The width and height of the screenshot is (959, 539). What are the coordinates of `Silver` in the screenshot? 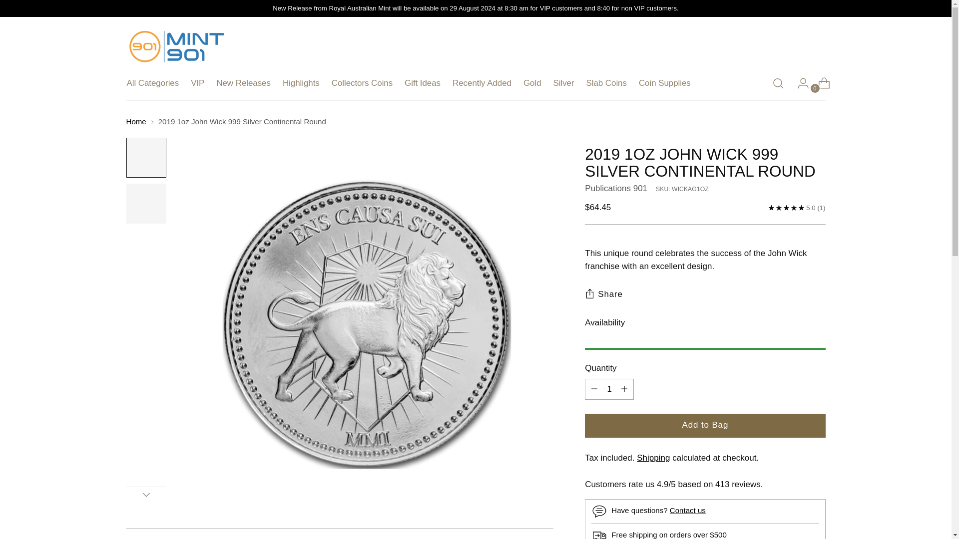 It's located at (563, 83).